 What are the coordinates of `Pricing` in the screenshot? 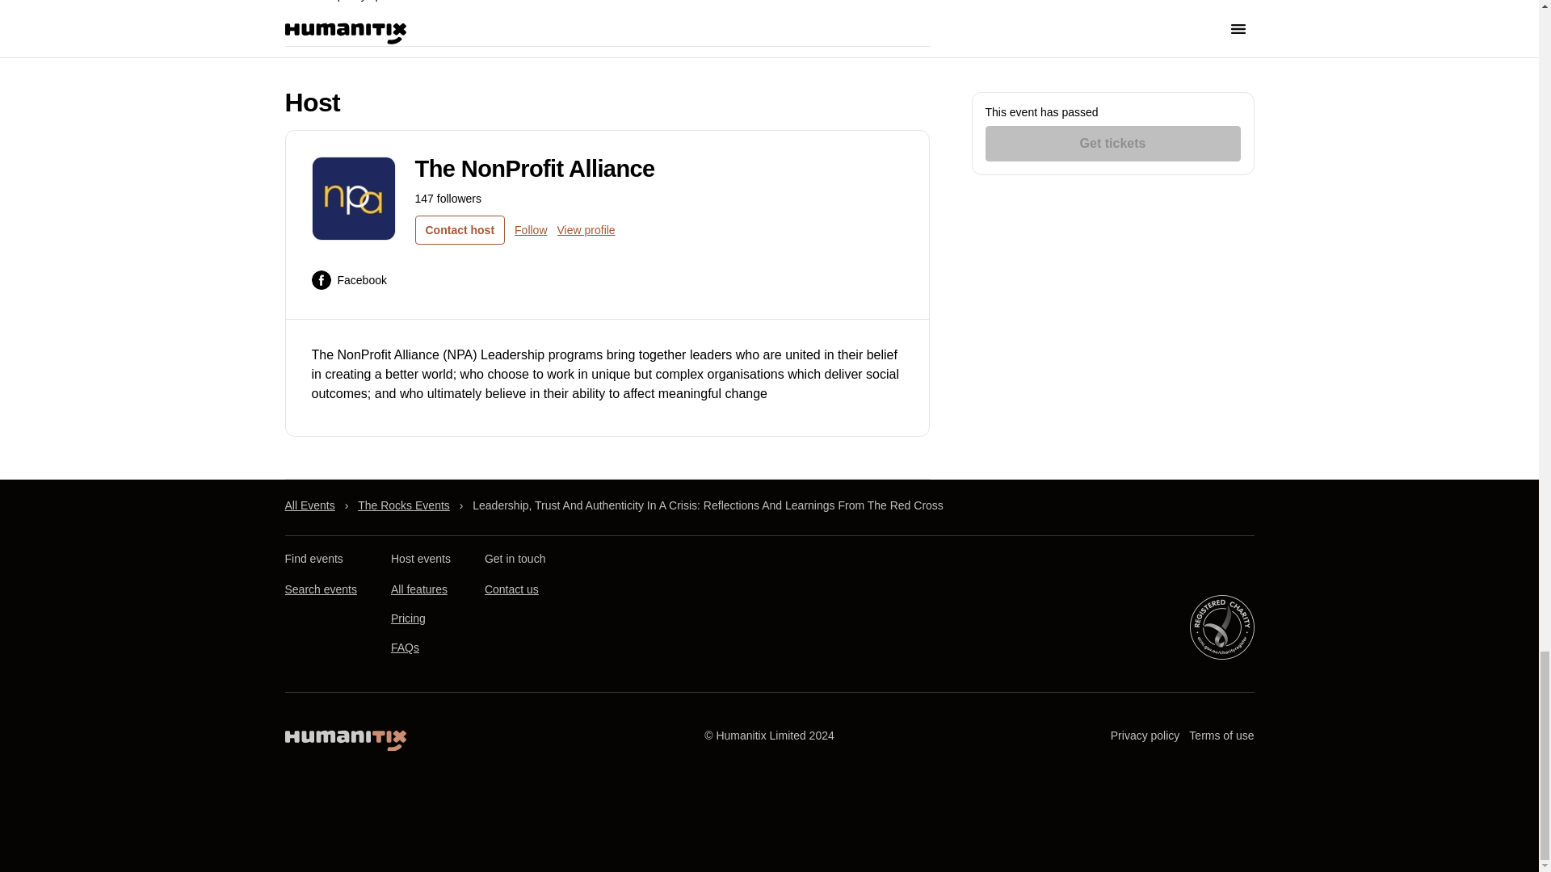 It's located at (407, 619).